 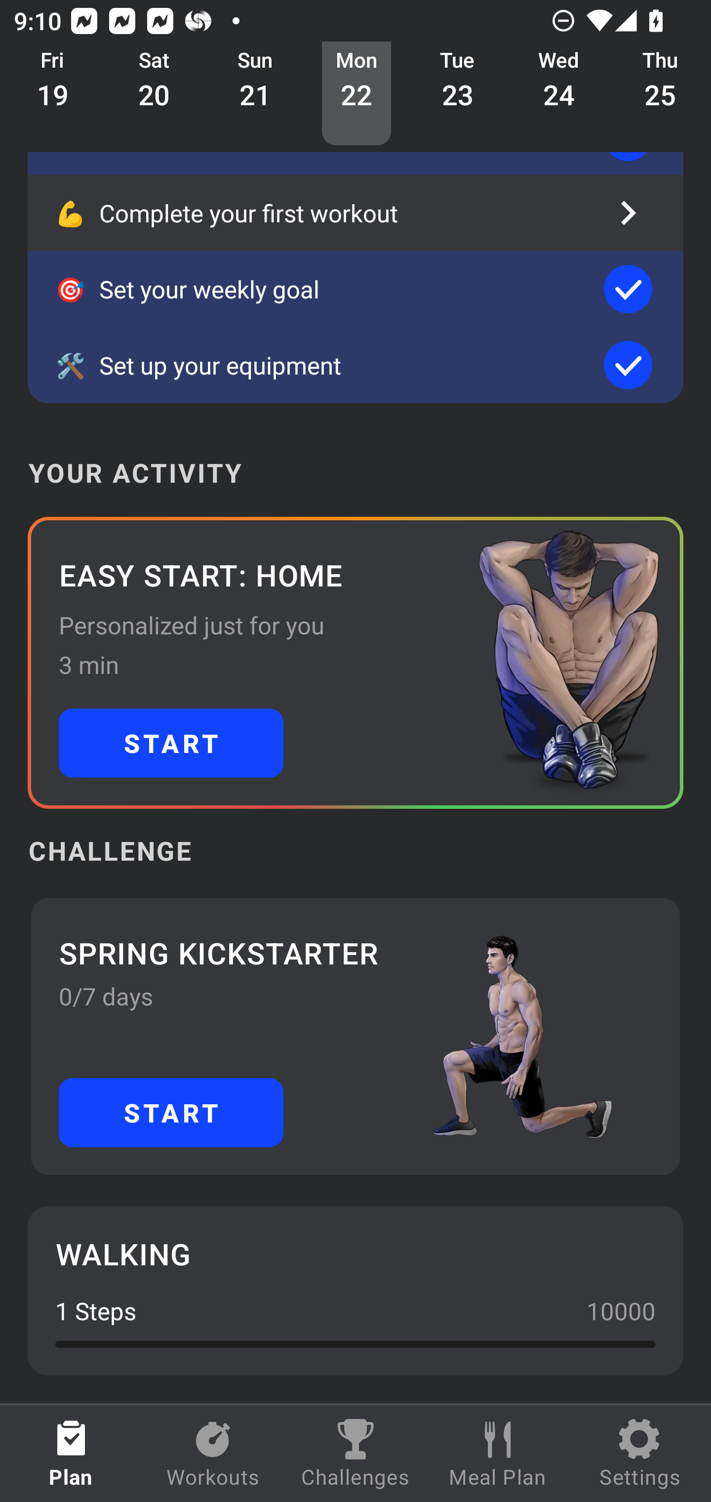 I want to click on WALKING 1 Steps 10000 0.0, so click(x=355, y=1291).